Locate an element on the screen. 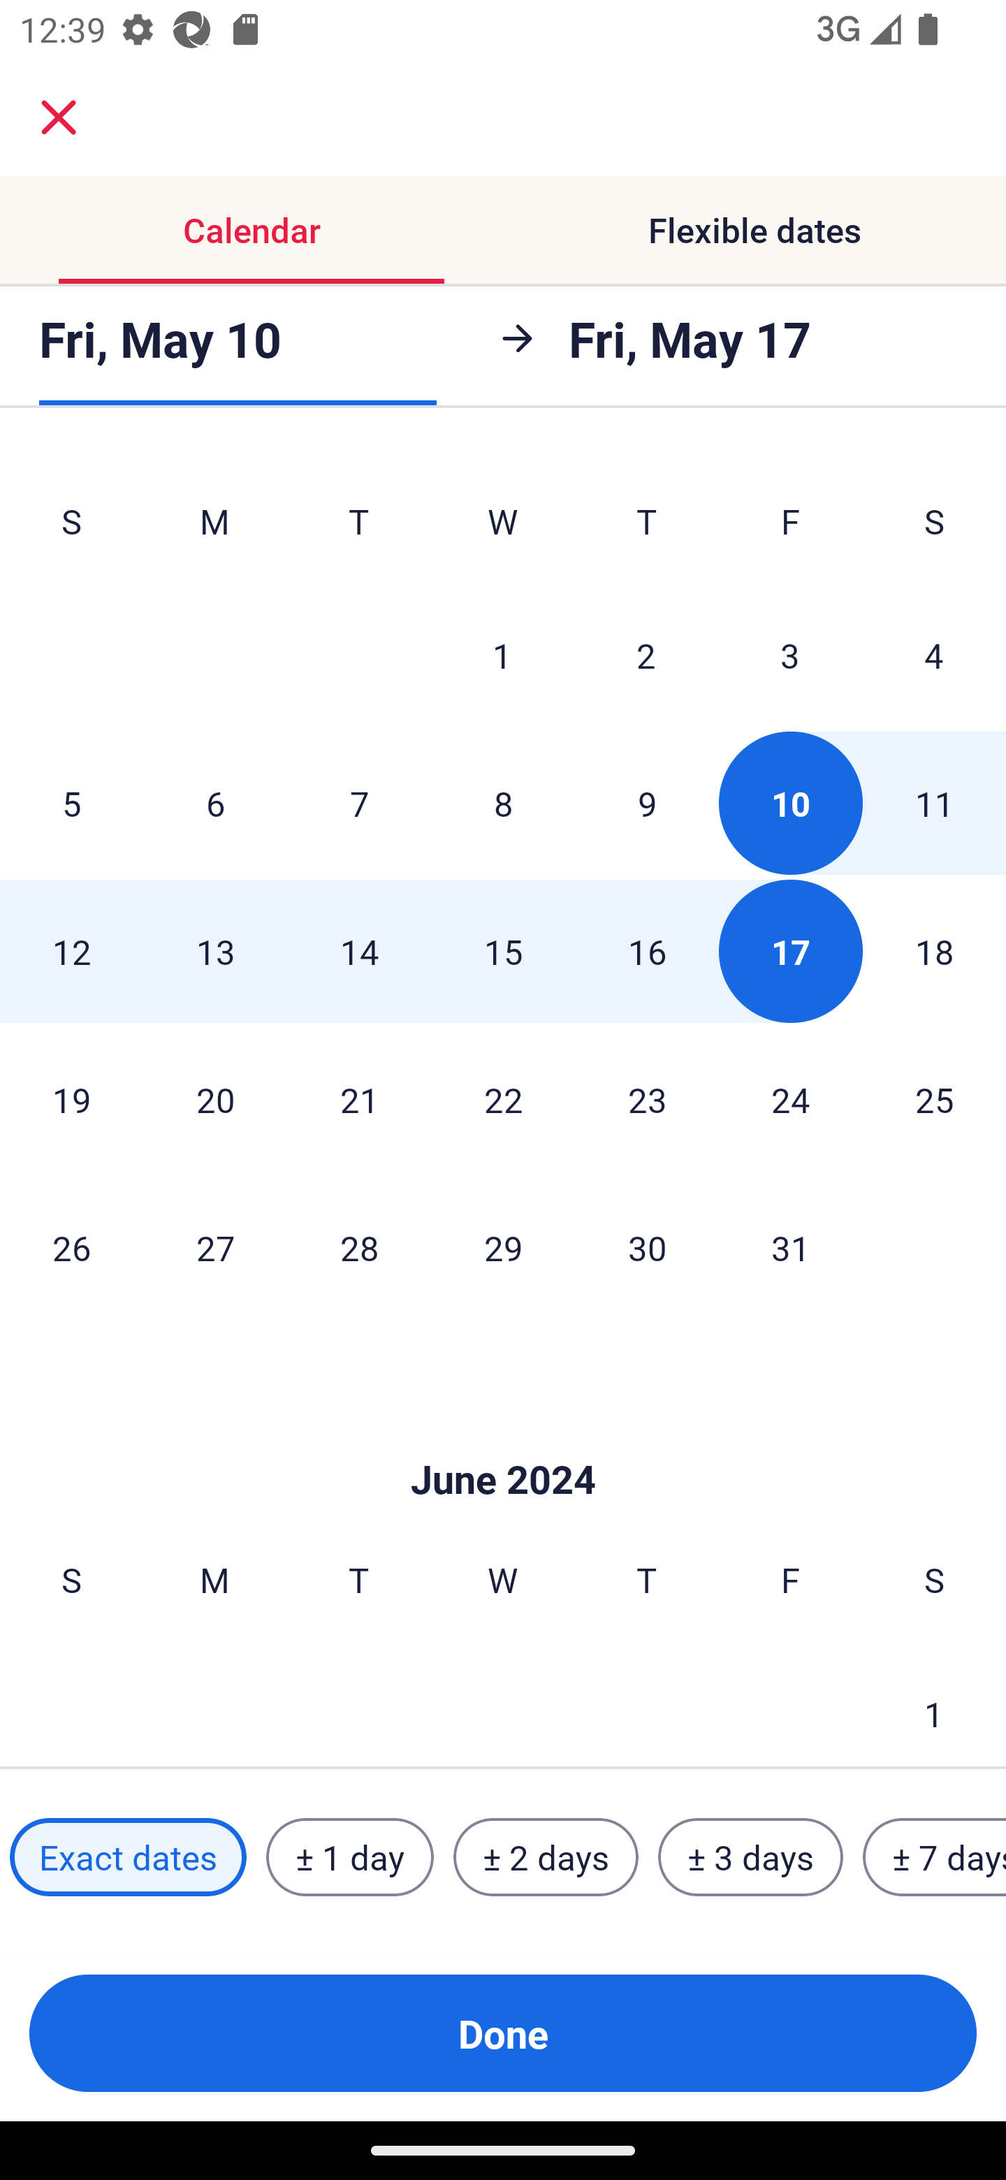  ± 7 days is located at coordinates (935, 1857).